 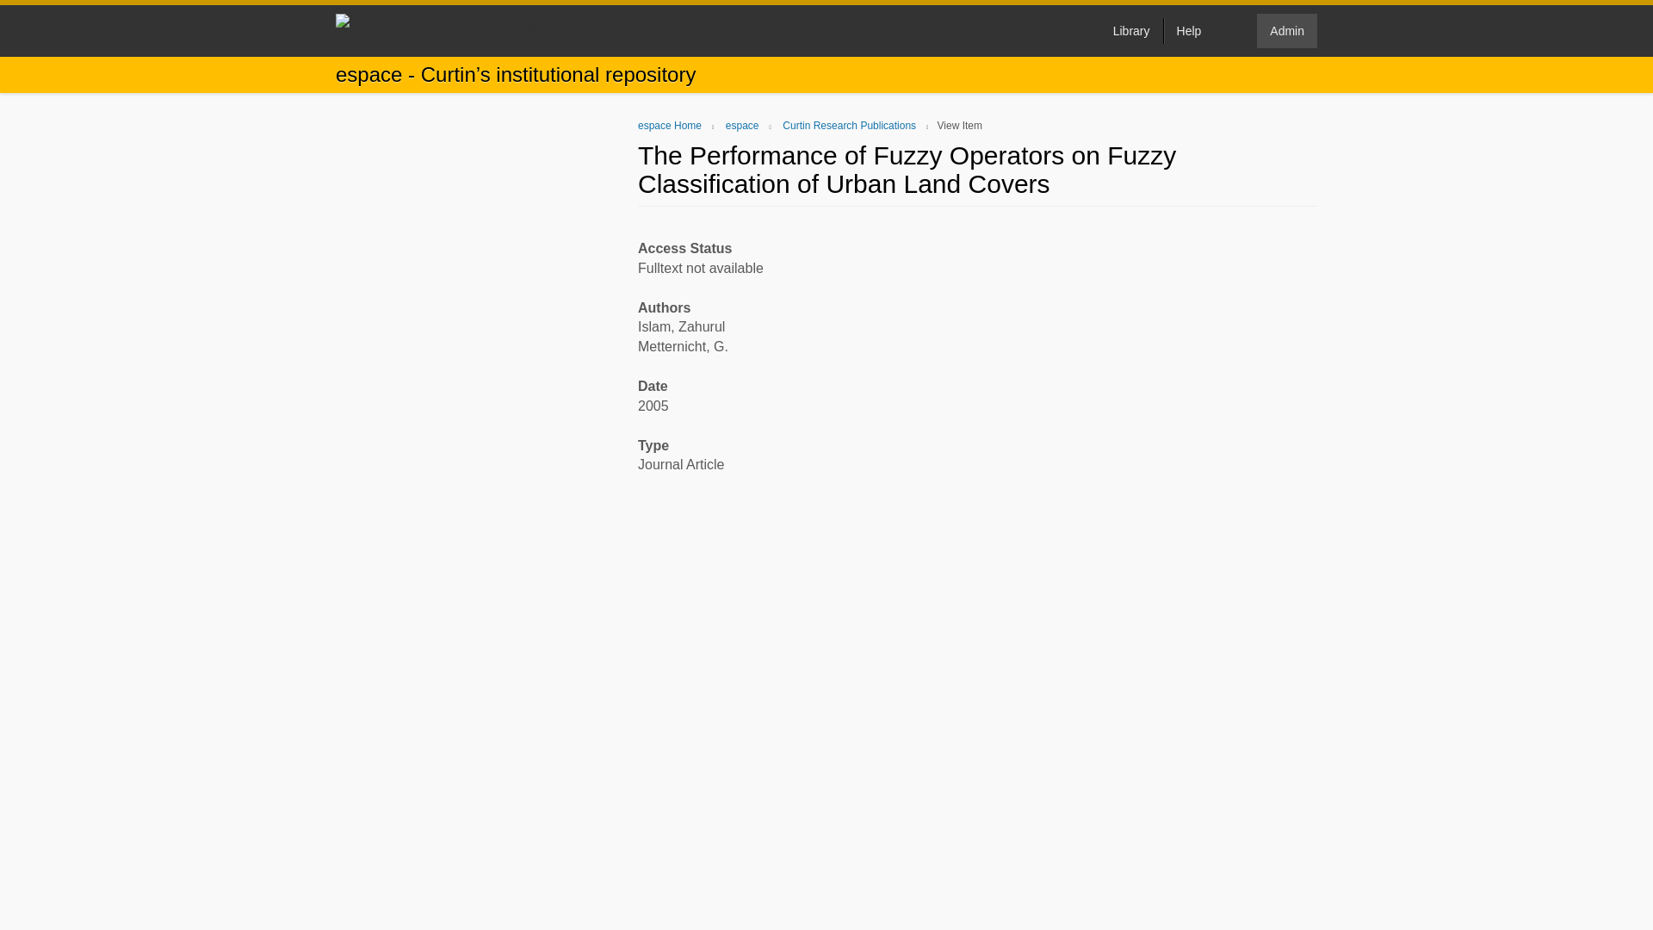 What do you see at coordinates (849, 126) in the screenshot?
I see `Curtin Research Publications` at bounding box center [849, 126].